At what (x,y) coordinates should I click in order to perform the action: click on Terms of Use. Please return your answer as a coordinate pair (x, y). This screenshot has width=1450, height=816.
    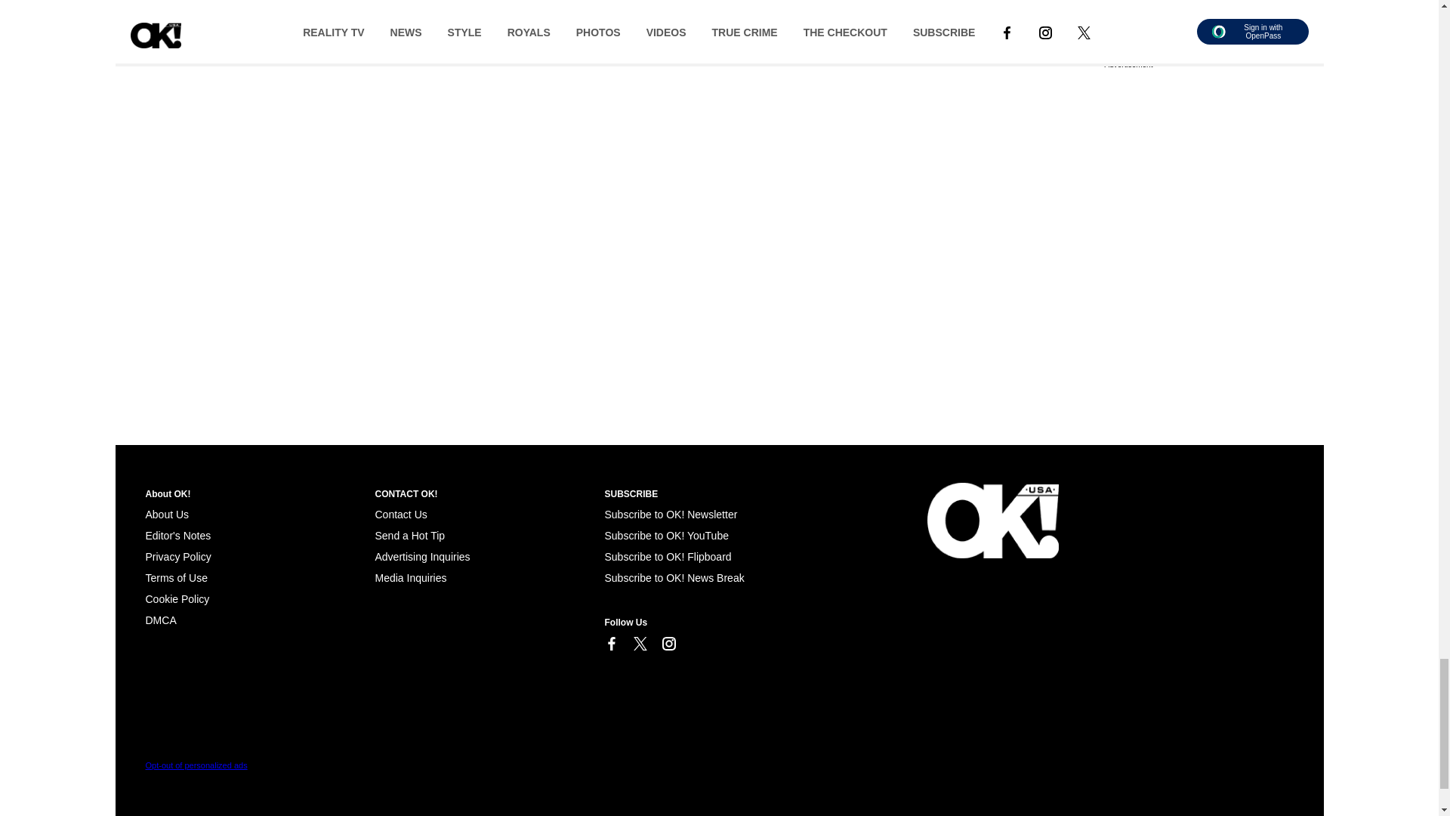
    Looking at the image, I should click on (176, 578).